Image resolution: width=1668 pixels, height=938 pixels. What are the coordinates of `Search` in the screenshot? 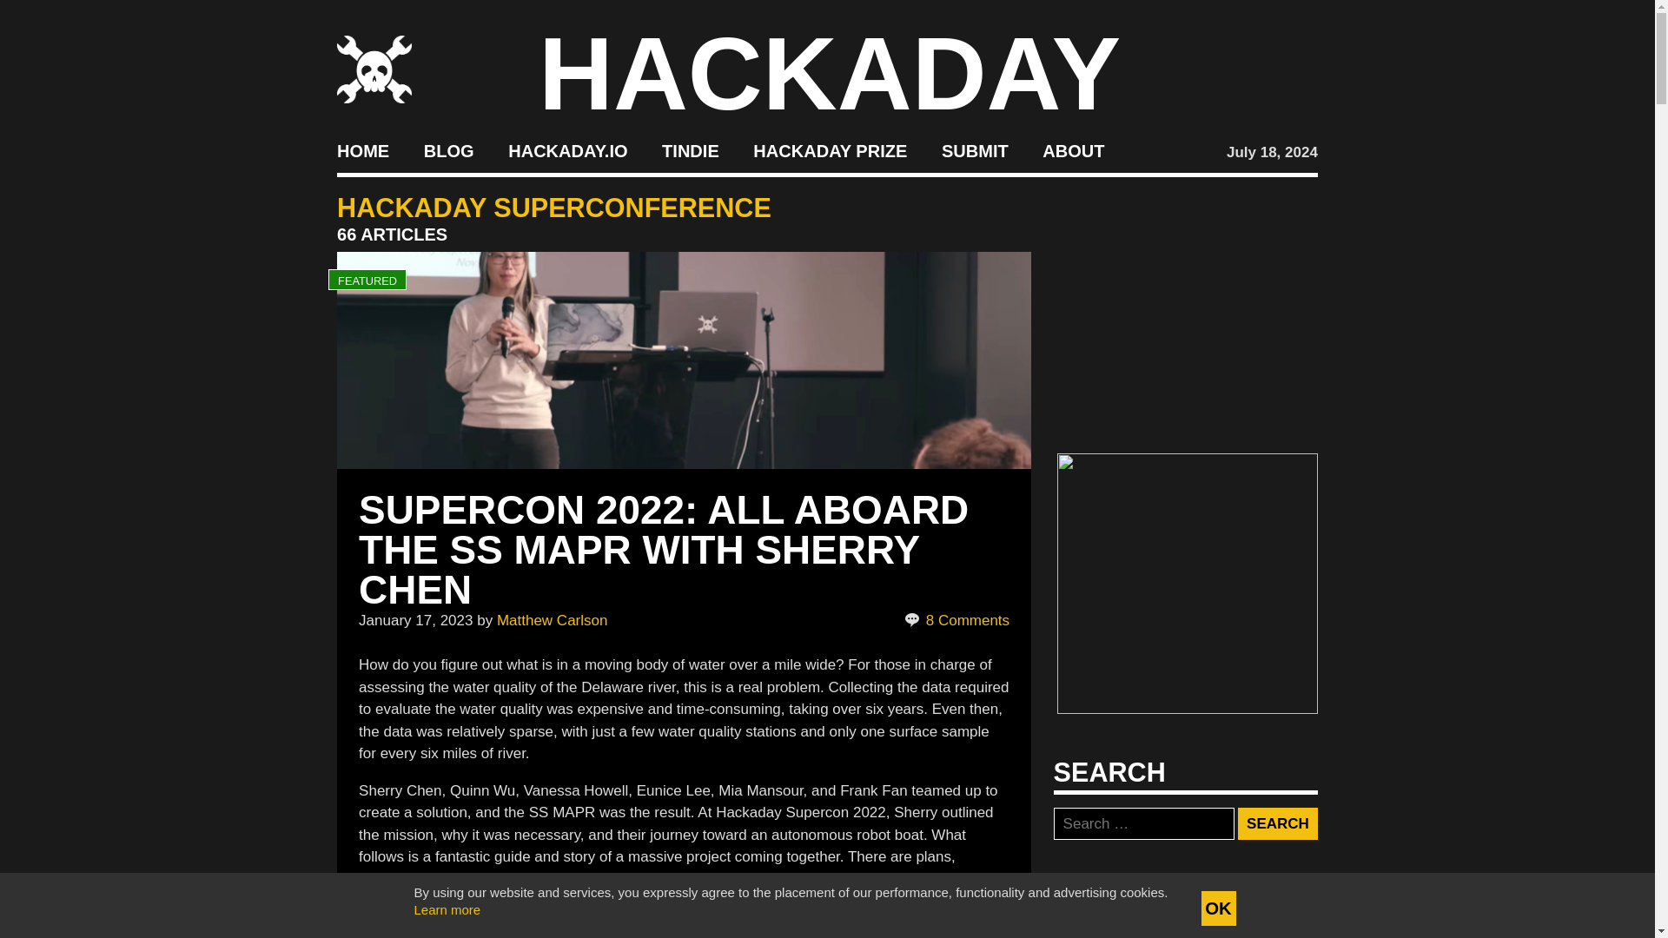 It's located at (1277, 823).